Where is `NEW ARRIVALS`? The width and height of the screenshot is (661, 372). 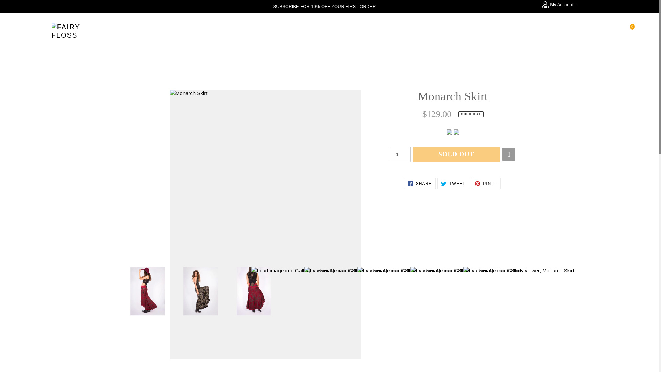
NEW ARRIVALS is located at coordinates (212, 31).